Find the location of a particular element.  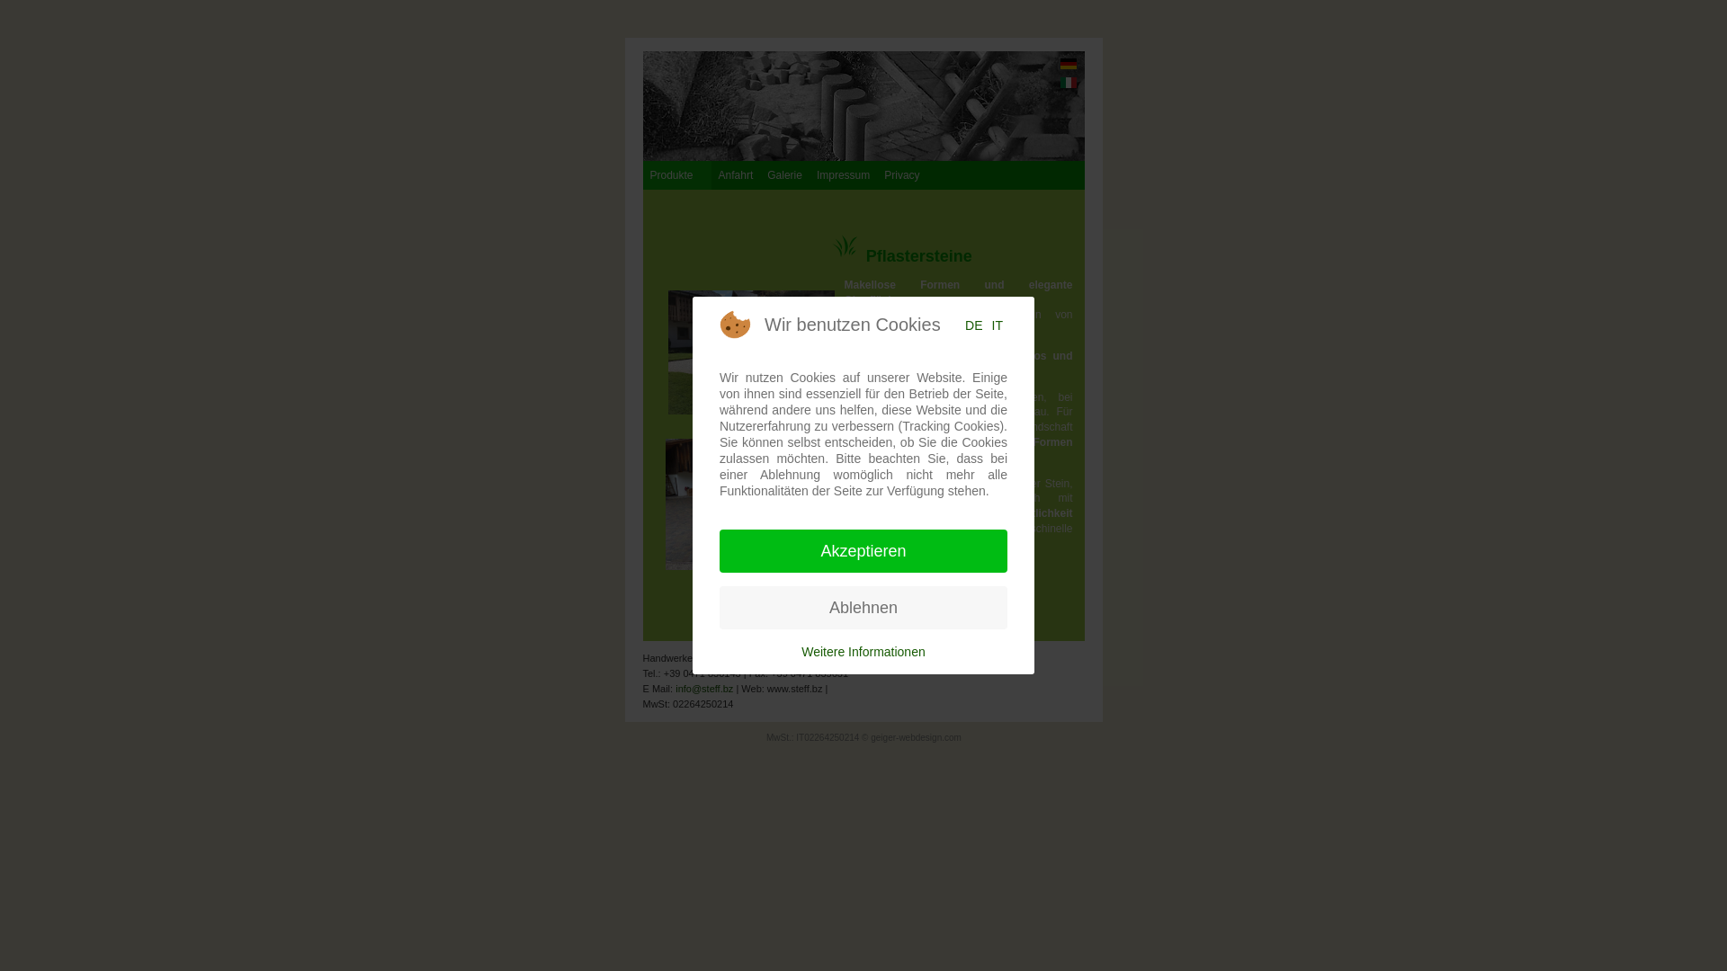

Deutsch is located at coordinates (1068, 64).